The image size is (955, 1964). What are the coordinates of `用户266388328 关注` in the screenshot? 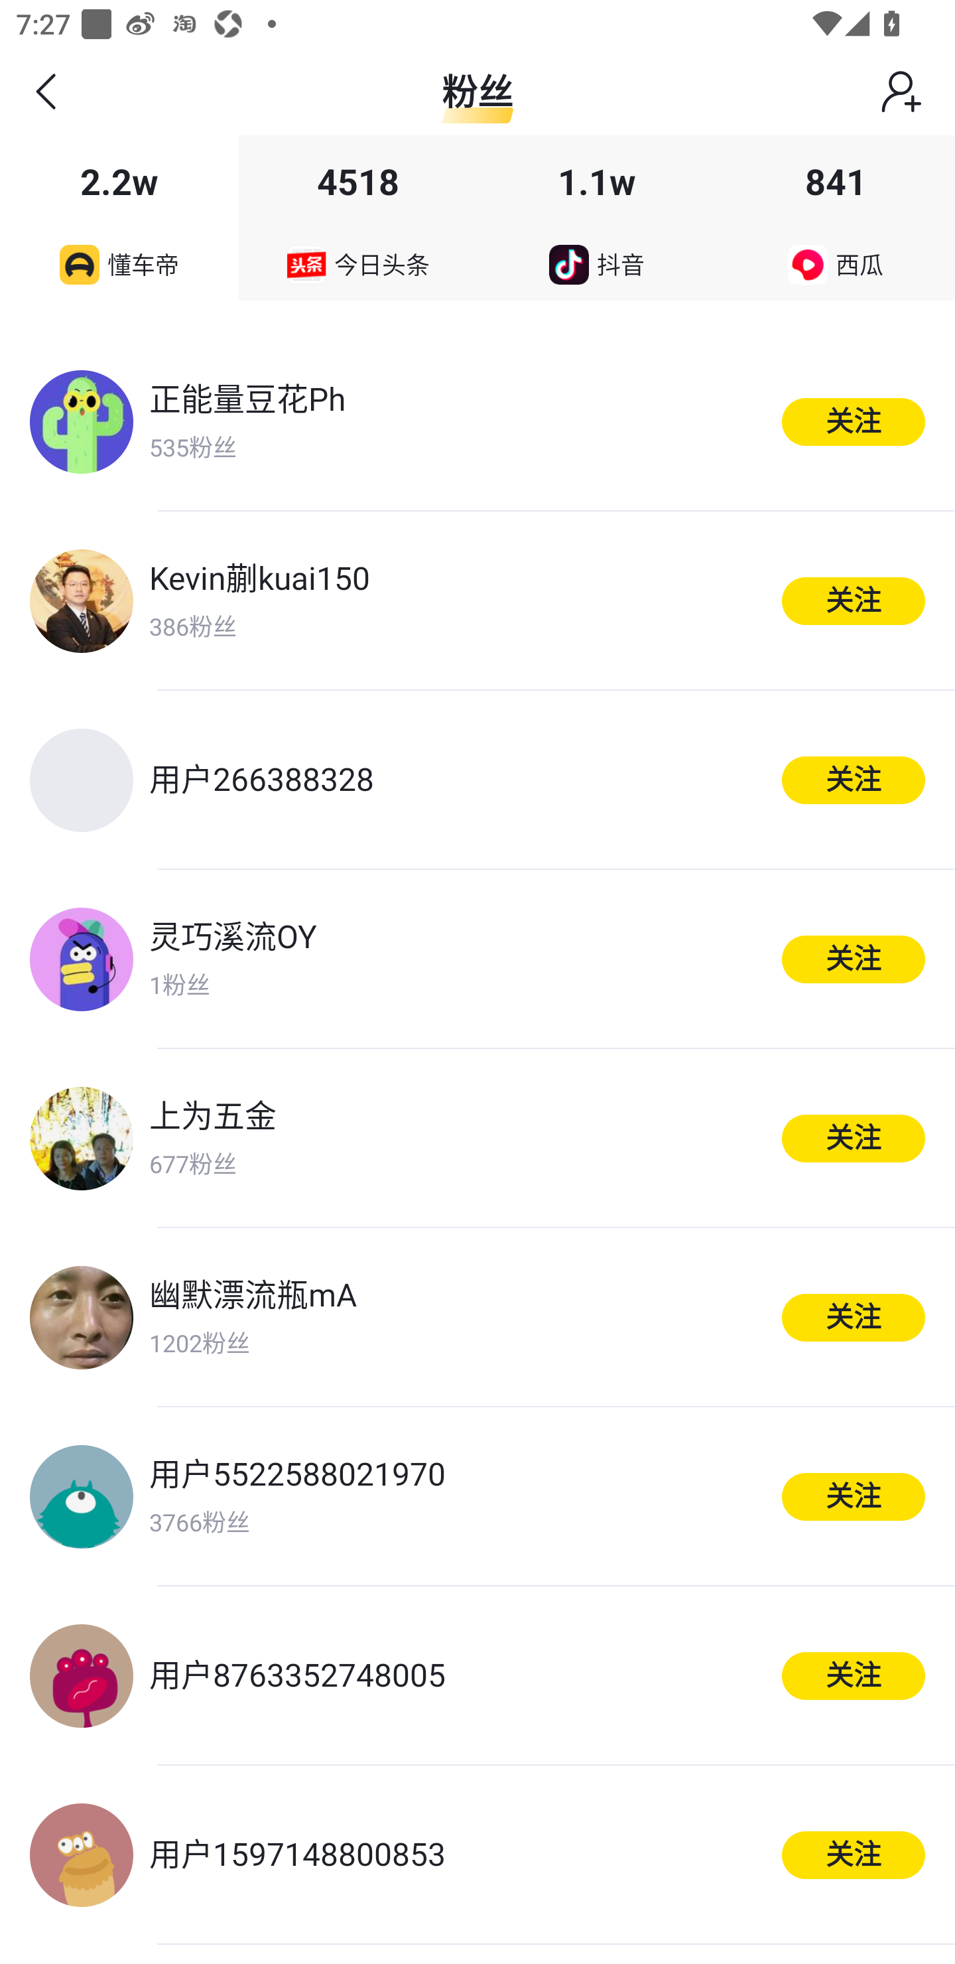 It's located at (477, 780).